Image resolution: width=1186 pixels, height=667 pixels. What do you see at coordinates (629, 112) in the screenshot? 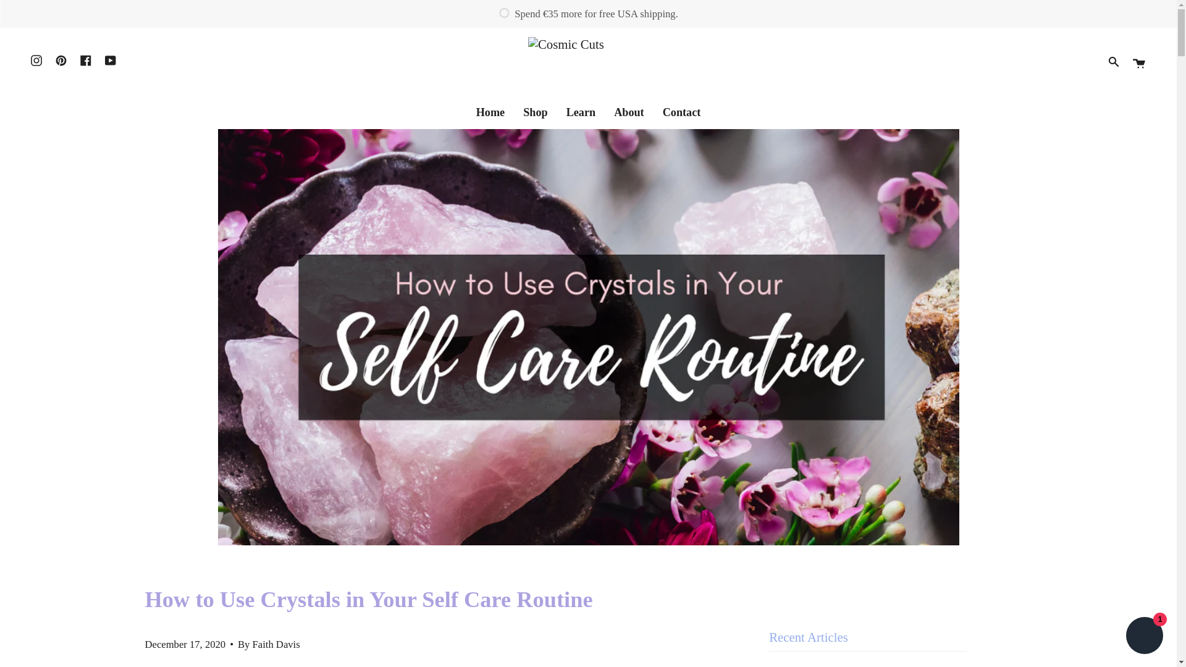
I see `About` at bounding box center [629, 112].